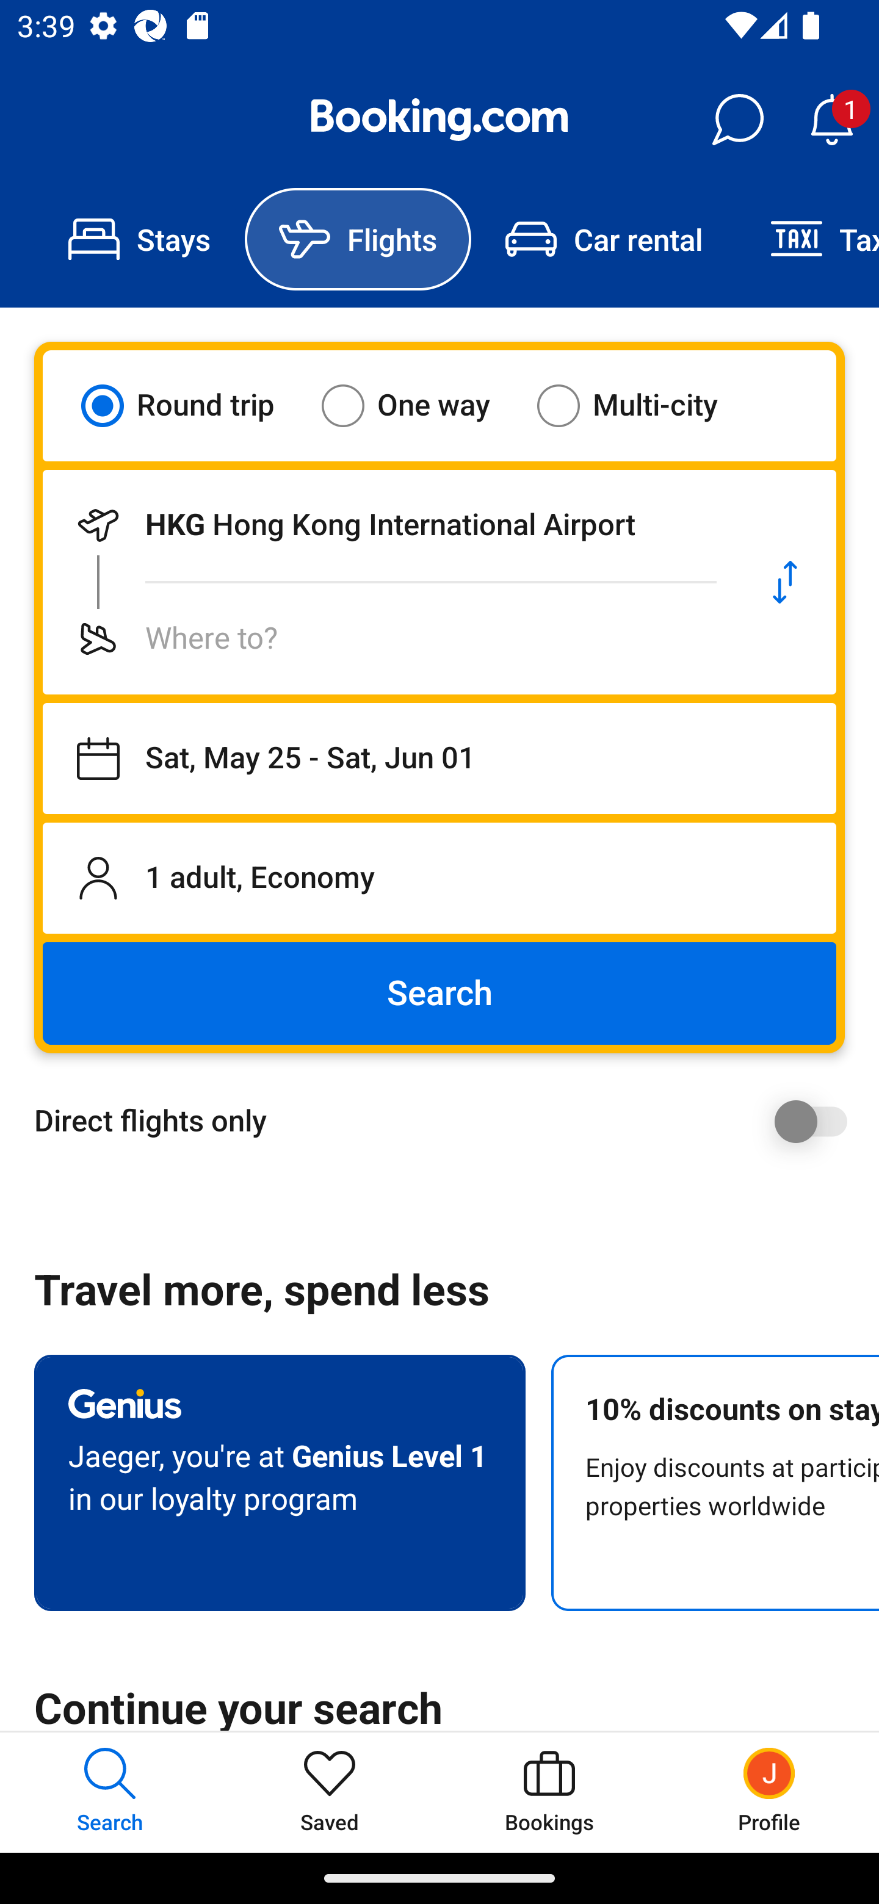 This screenshot has height=1904, width=879. What do you see at coordinates (421, 405) in the screenshot?
I see `One way` at bounding box center [421, 405].